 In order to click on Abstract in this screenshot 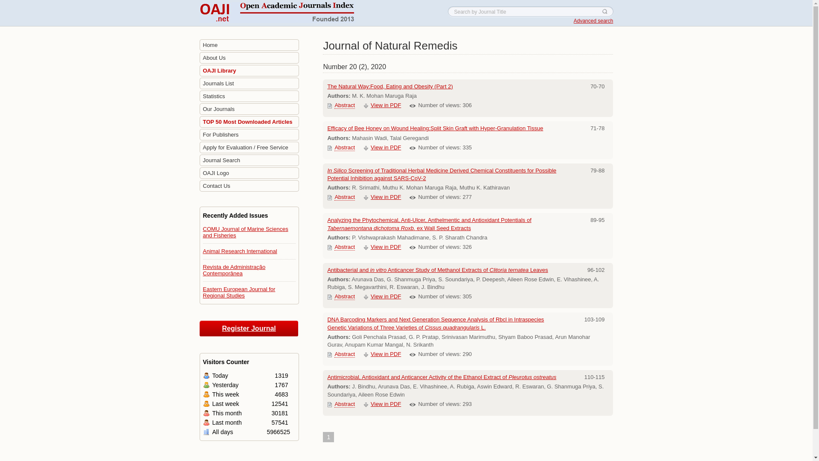, I will do `click(344, 148)`.